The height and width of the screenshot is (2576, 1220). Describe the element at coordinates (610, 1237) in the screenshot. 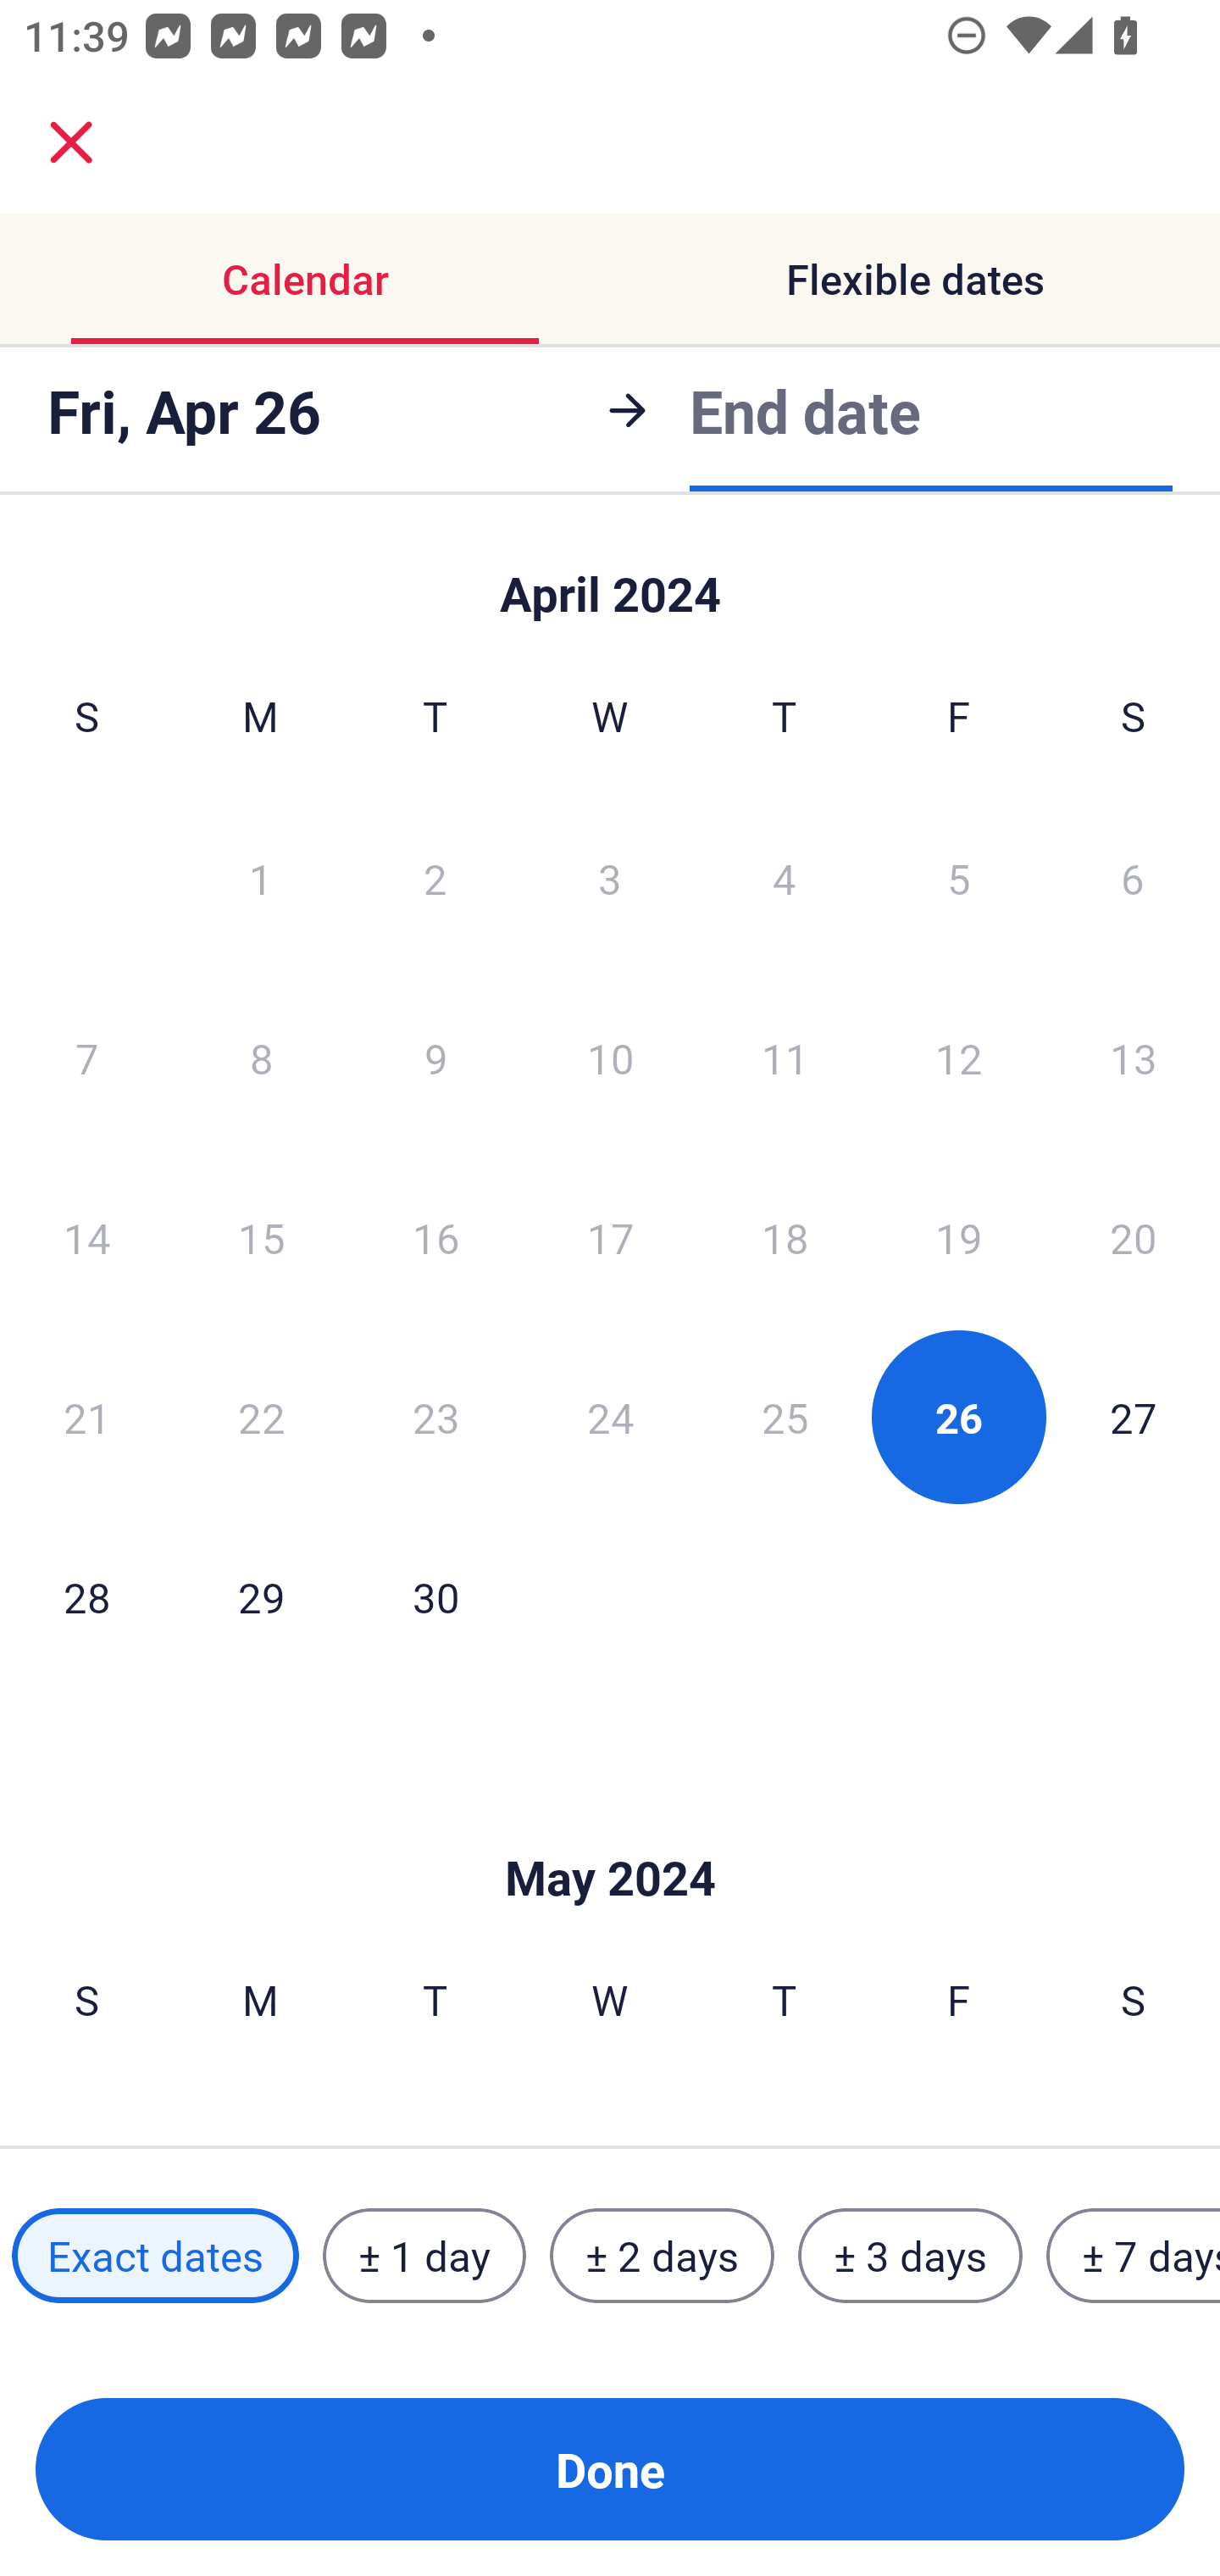

I see `17 Wednesday, April 17, 2024` at that location.